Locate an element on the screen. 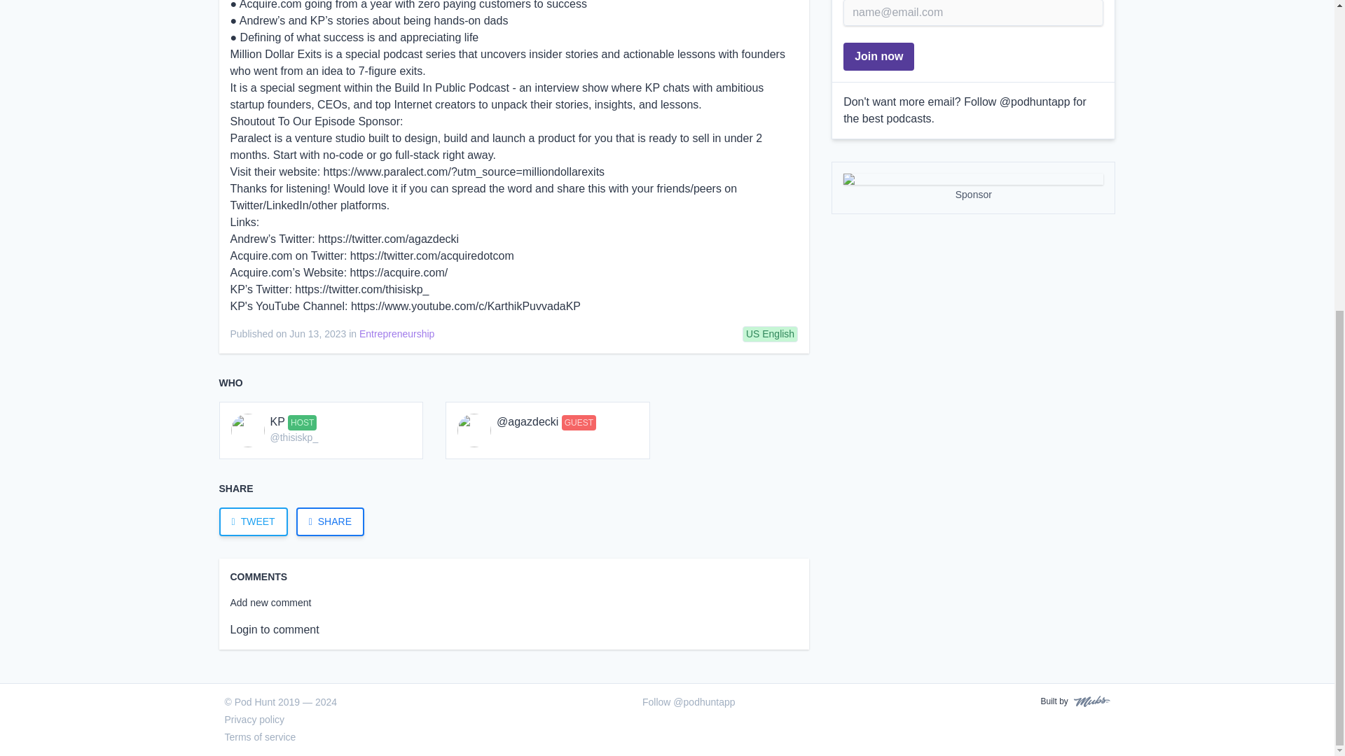  SHARE is located at coordinates (330, 521).